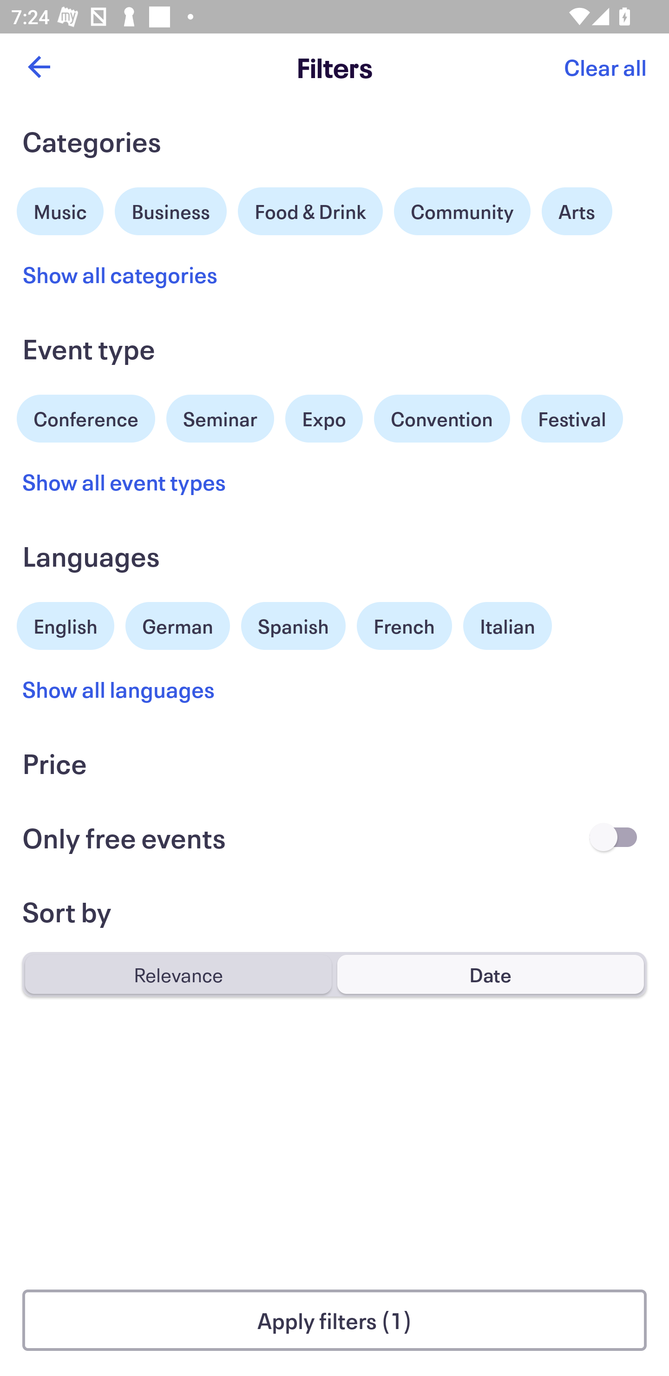 This screenshot has width=669, height=1376. Describe the element at coordinates (605, 67) in the screenshot. I see `Clear all` at that location.